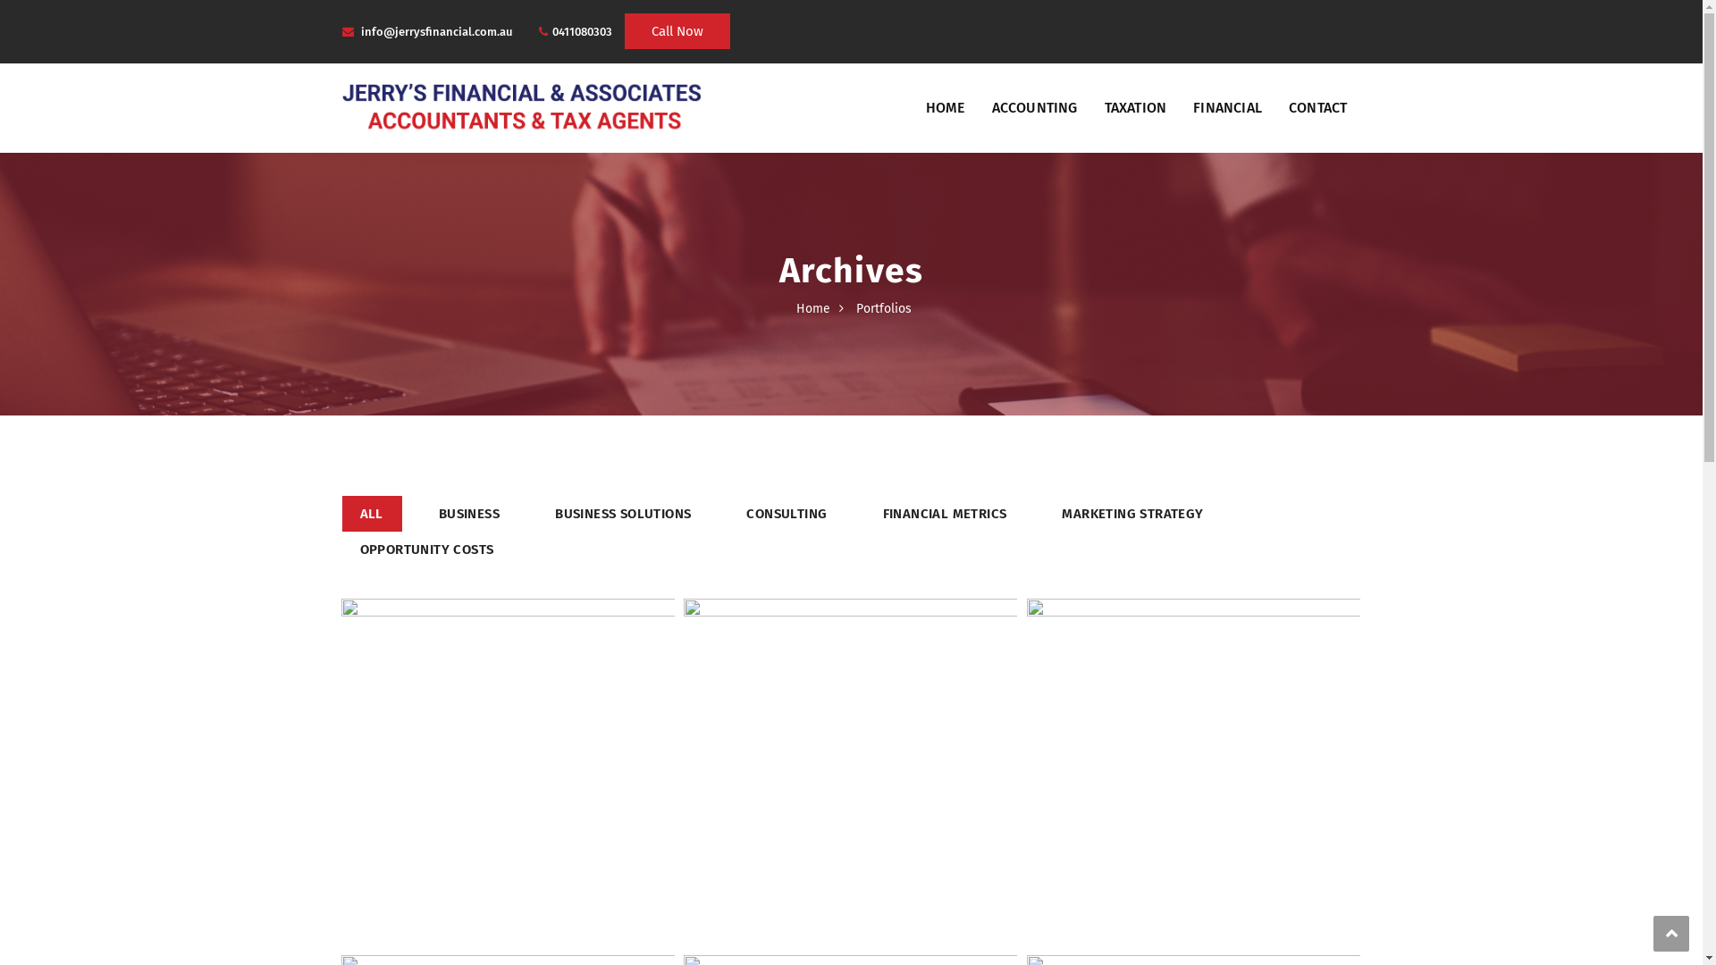 The image size is (1716, 965). What do you see at coordinates (470, 514) in the screenshot?
I see `BUSINESS` at bounding box center [470, 514].